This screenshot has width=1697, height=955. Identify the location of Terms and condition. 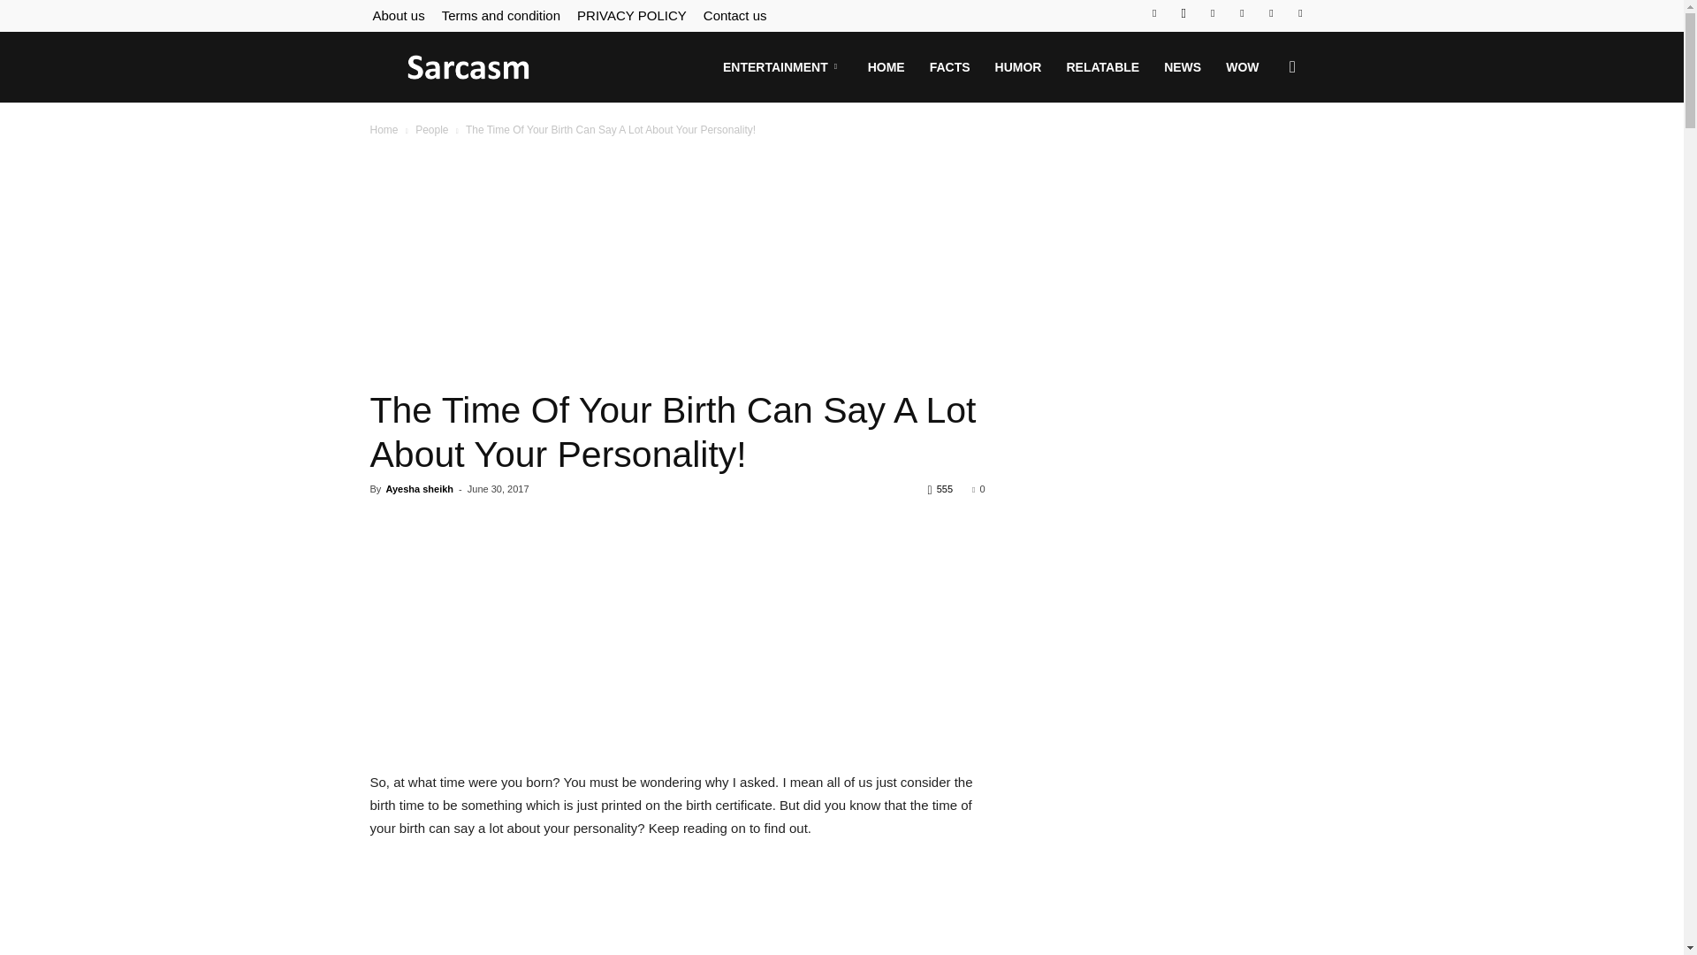
(500, 14).